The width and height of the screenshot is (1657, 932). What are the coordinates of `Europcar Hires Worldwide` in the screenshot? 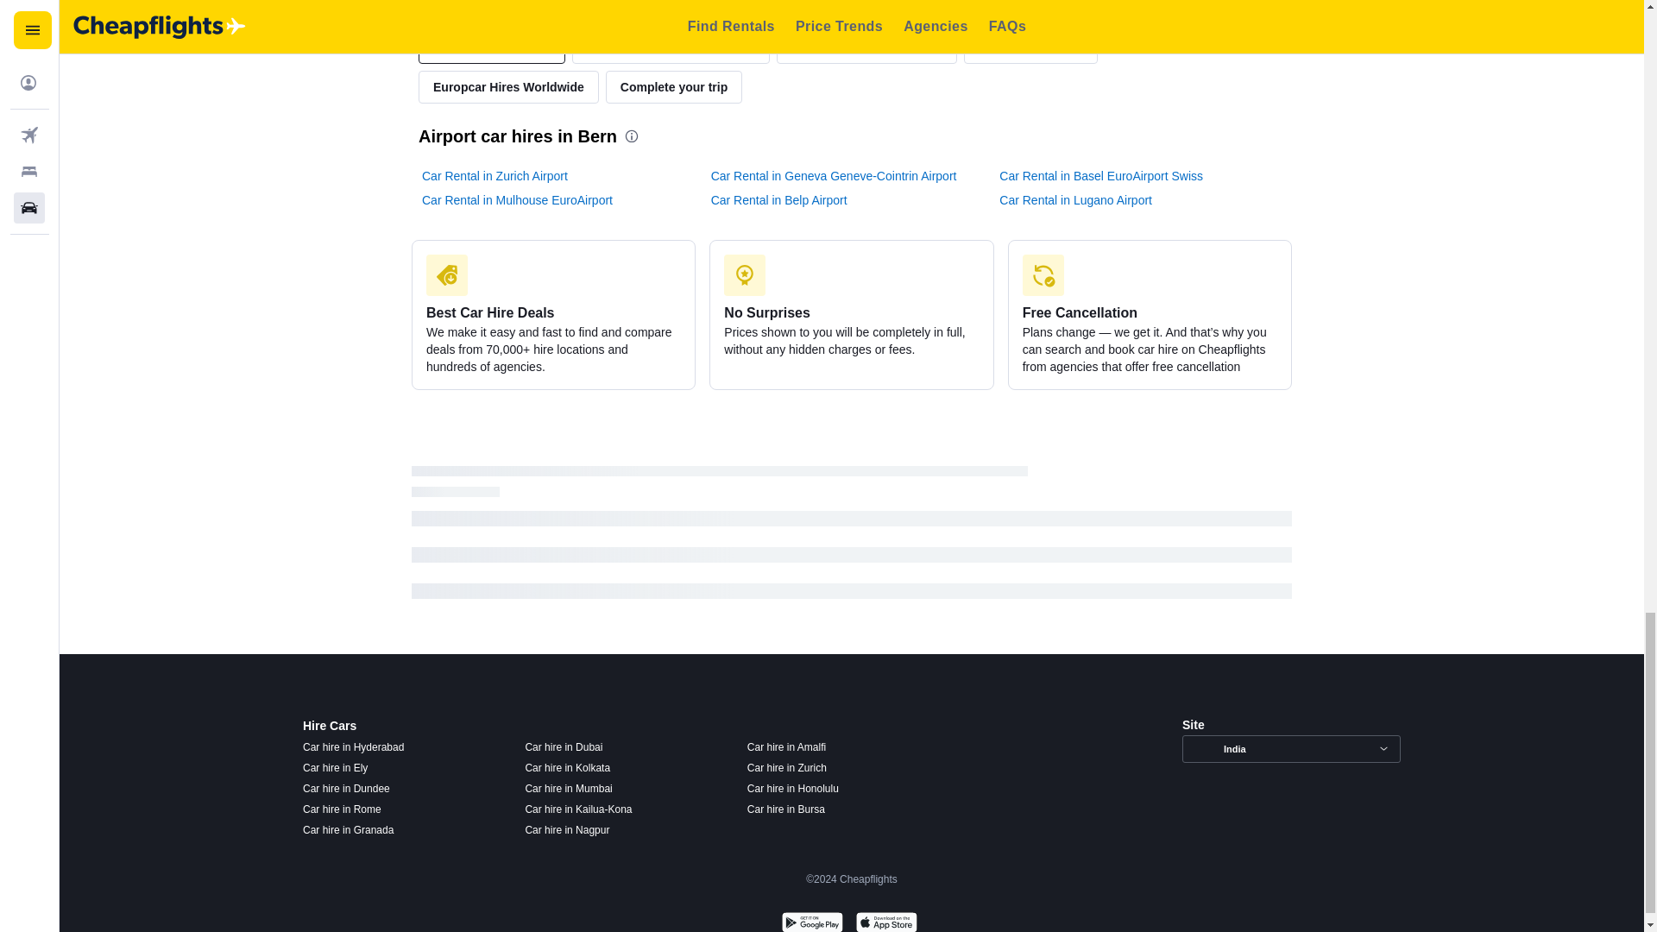 It's located at (508, 86).